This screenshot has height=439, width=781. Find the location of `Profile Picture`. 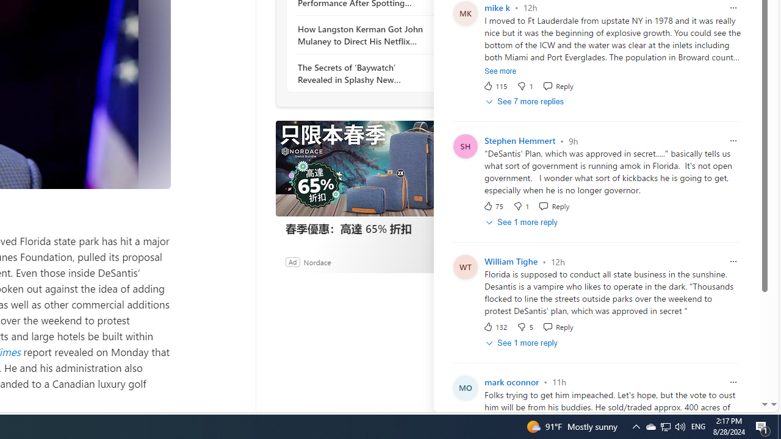

Profile Picture is located at coordinates (465, 387).